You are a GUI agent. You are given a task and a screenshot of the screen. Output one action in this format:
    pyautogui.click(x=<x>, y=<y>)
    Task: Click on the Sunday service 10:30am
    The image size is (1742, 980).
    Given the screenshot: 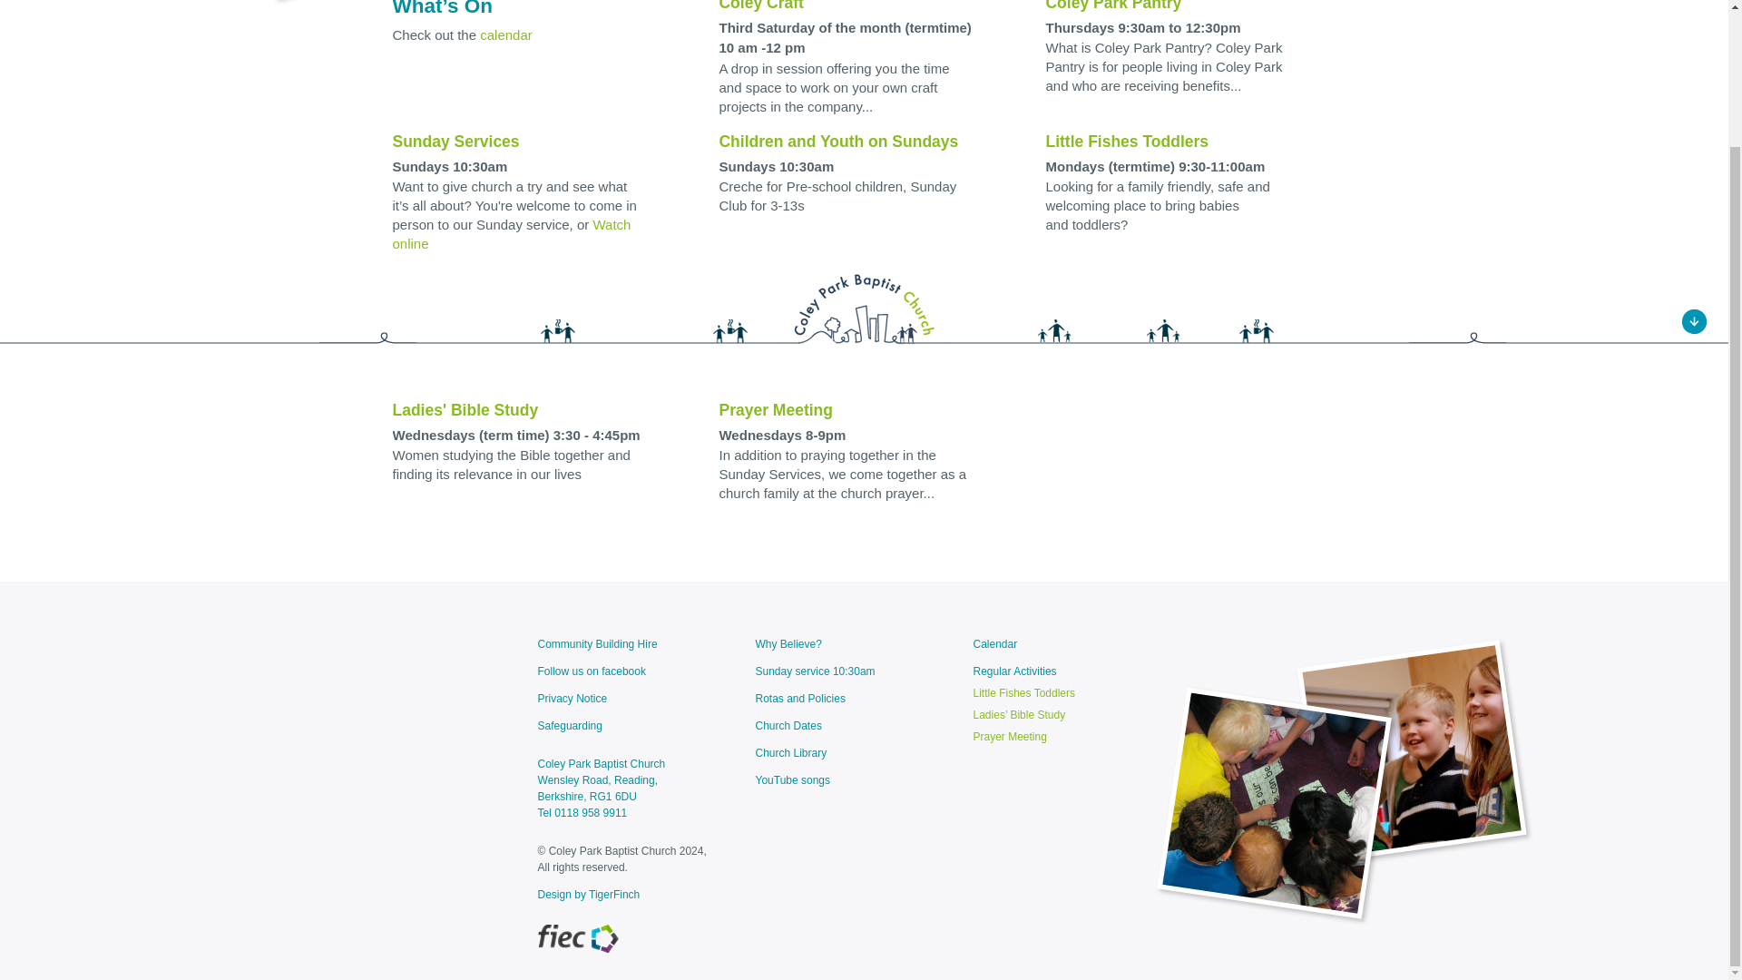 What is the action you would take?
    pyautogui.click(x=846, y=671)
    